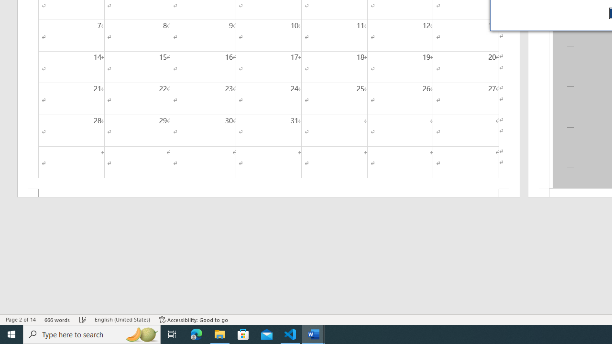  I want to click on Search highlights icon opens search home window, so click(142, 334).